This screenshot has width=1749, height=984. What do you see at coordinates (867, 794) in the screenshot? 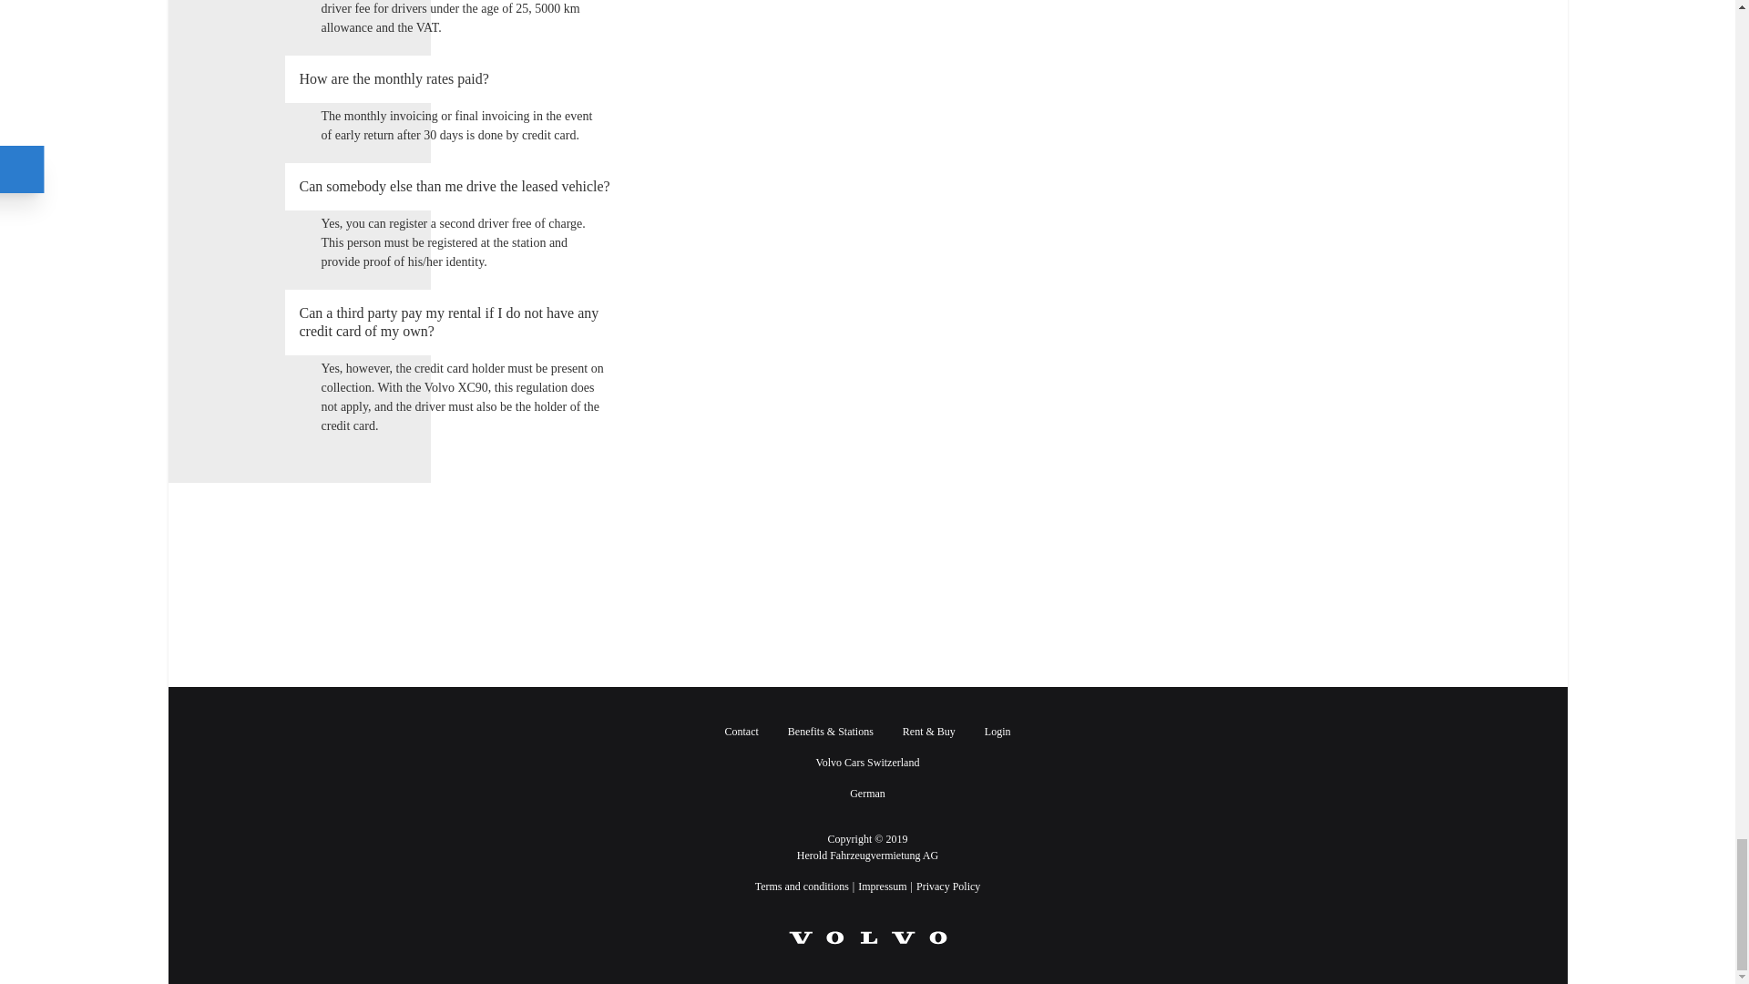
I see `German` at bounding box center [867, 794].